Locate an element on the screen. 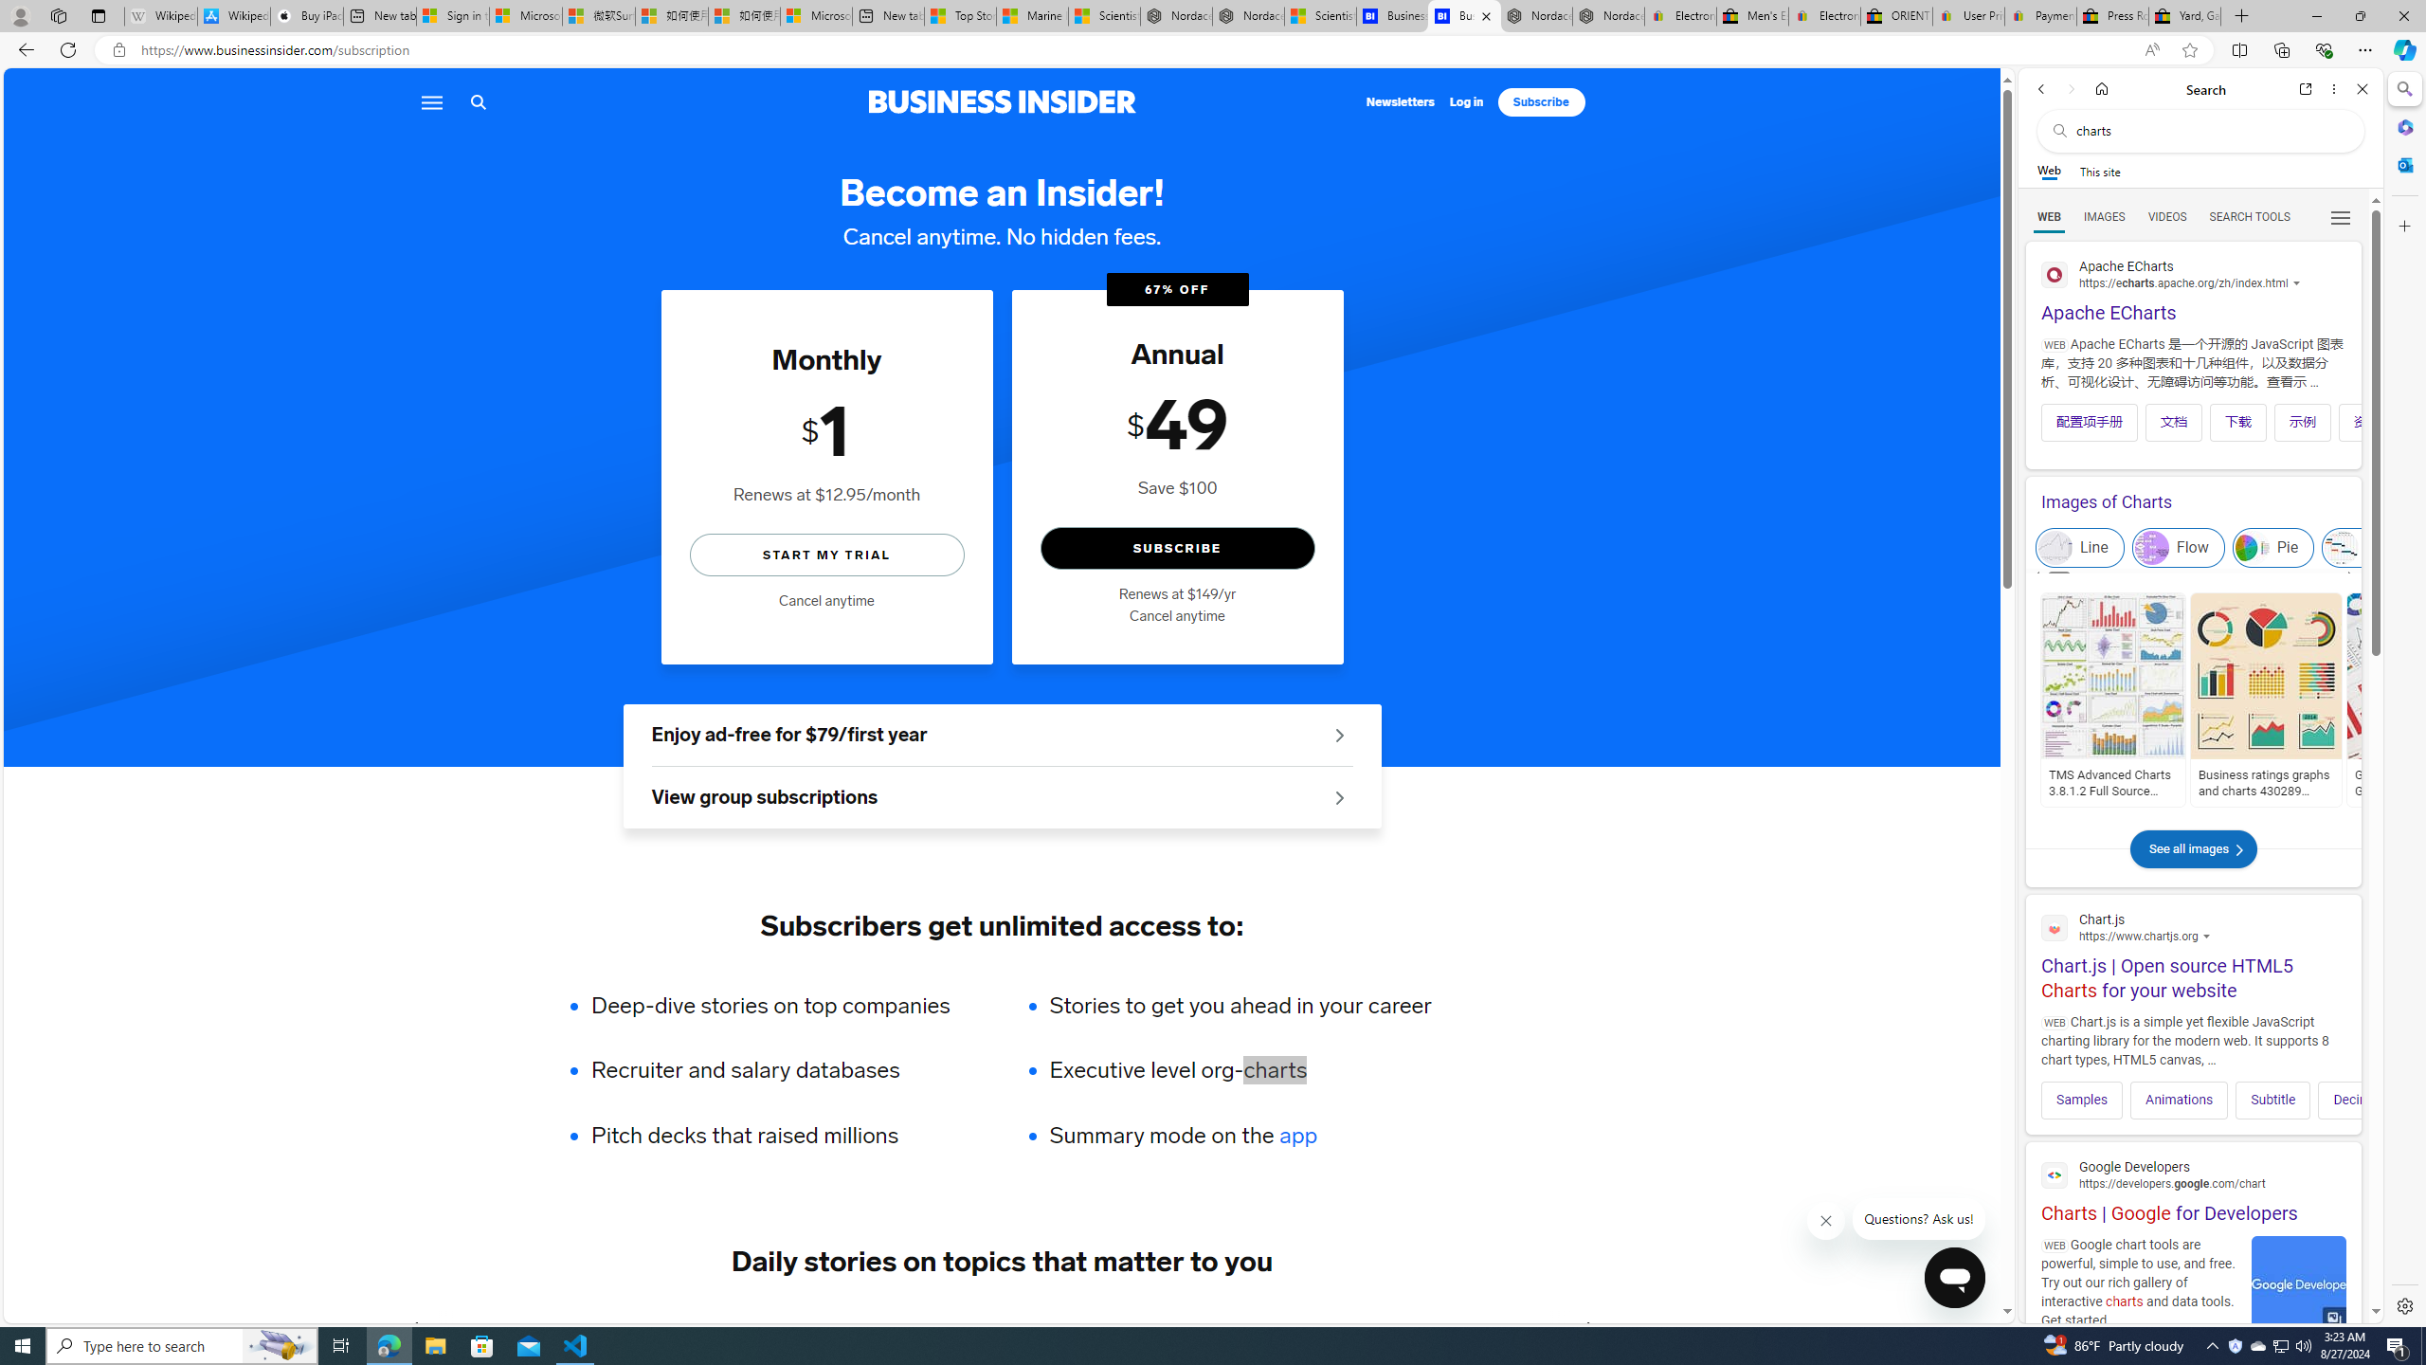 This screenshot has width=2426, height=1365. Pie is located at coordinates (2272, 548).